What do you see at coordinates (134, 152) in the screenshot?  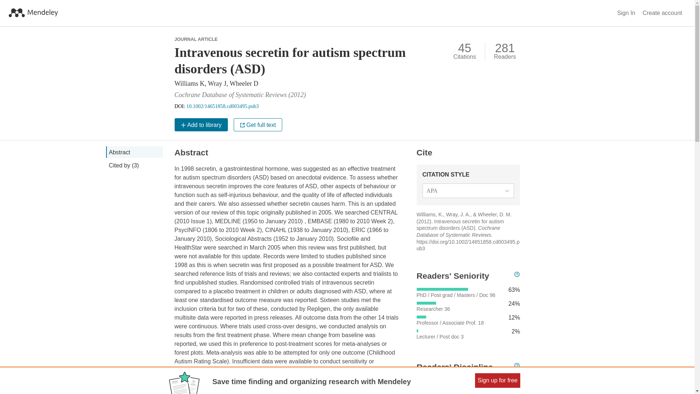 I see `Abstract` at bounding box center [134, 152].